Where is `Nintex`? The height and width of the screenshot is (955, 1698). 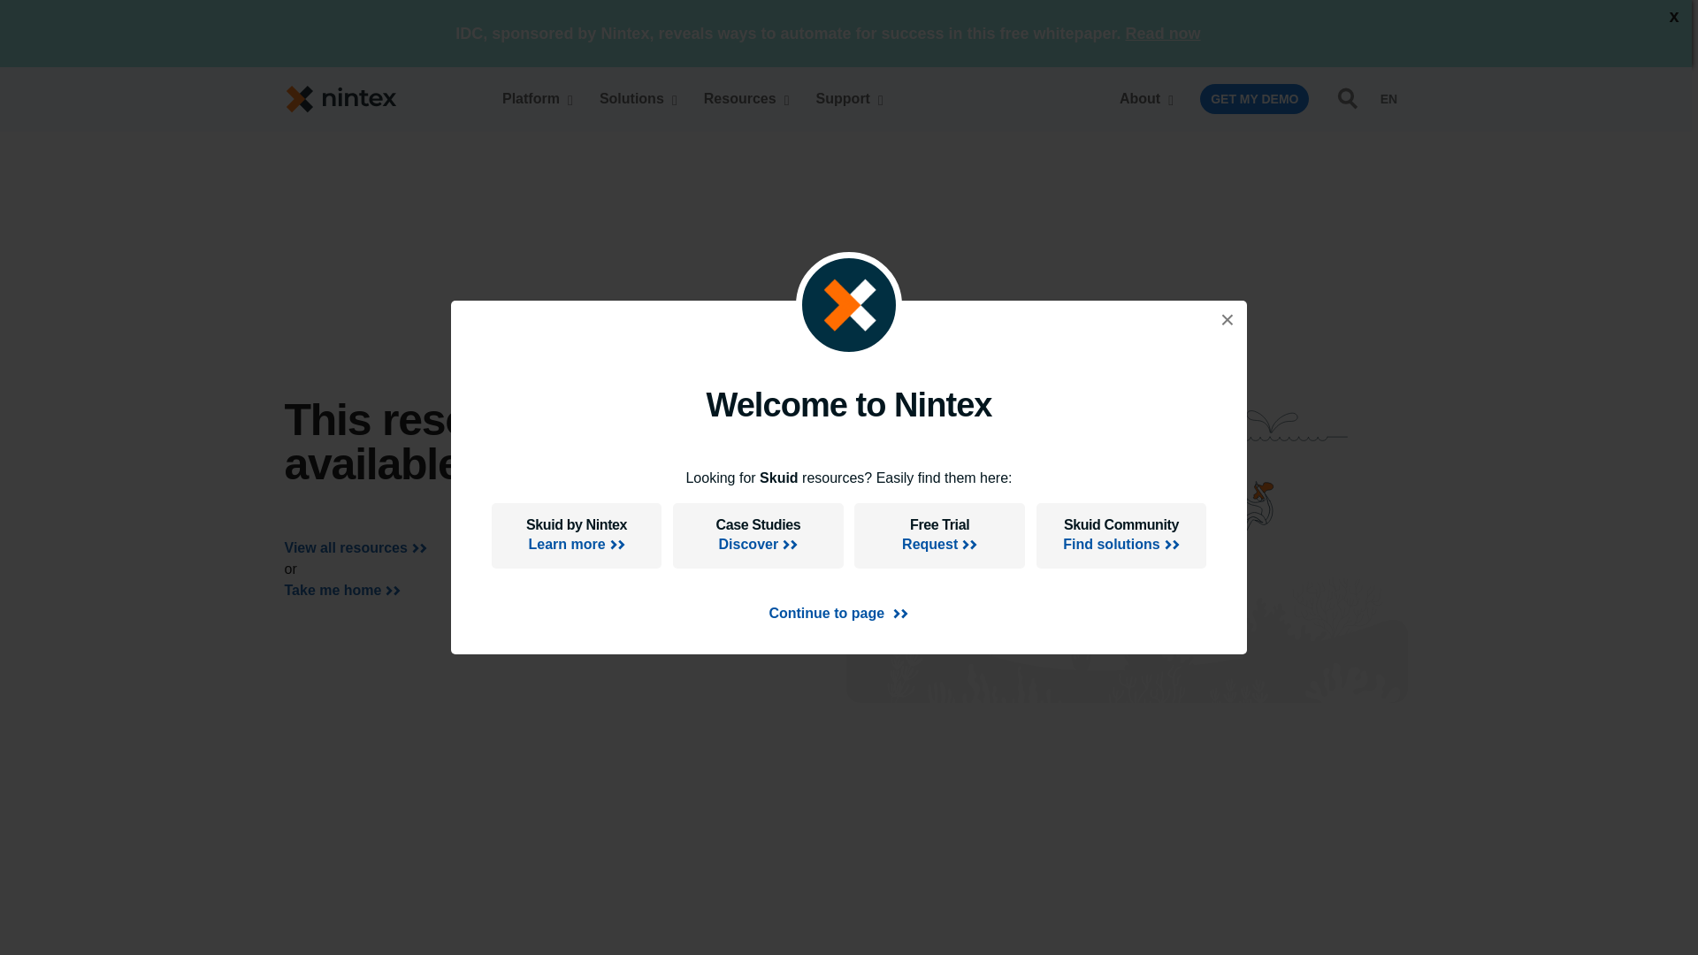 Nintex is located at coordinates (532, 98).